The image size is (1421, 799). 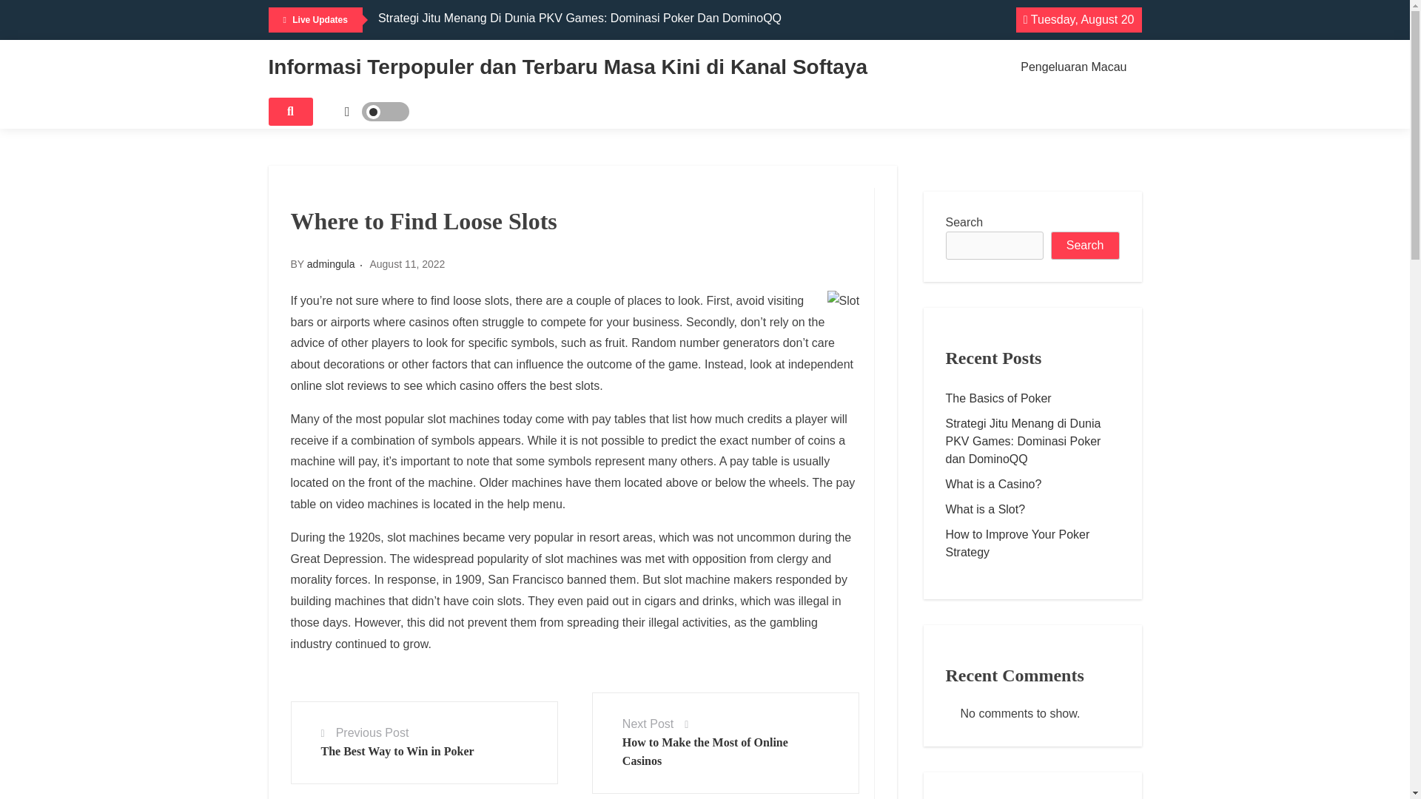 What do you see at coordinates (1032, 509) in the screenshot?
I see `What is a Slot?` at bounding box center [1032, 509].